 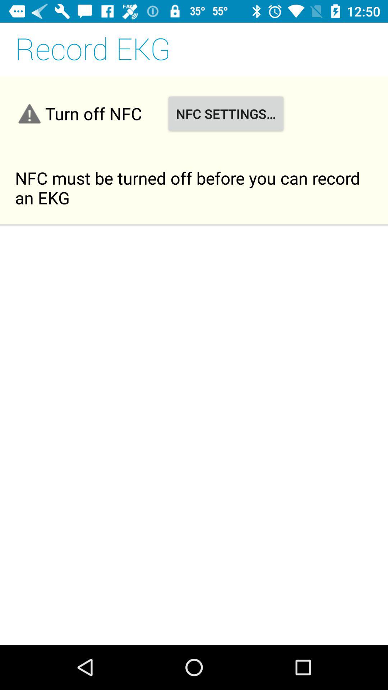 I want to click on launch item above the nfc must be icon, so click(x=226, y=114).